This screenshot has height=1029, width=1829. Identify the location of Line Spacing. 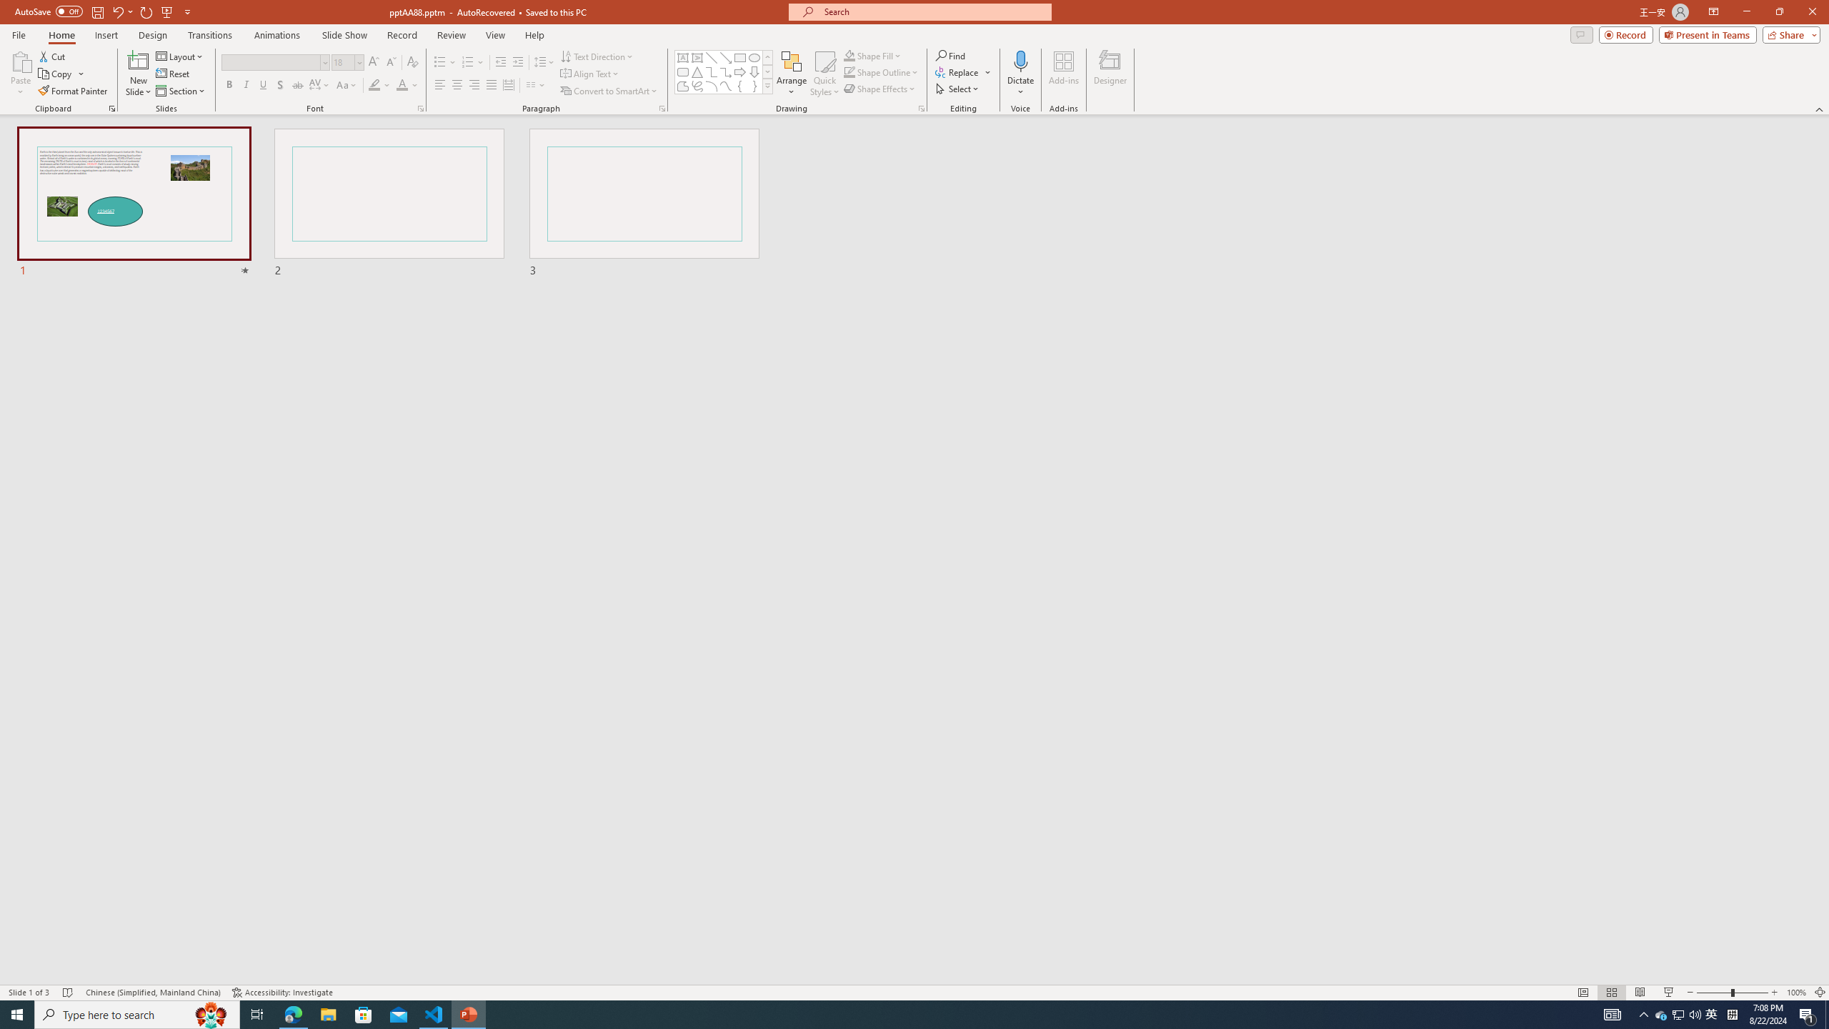
(544, 63).